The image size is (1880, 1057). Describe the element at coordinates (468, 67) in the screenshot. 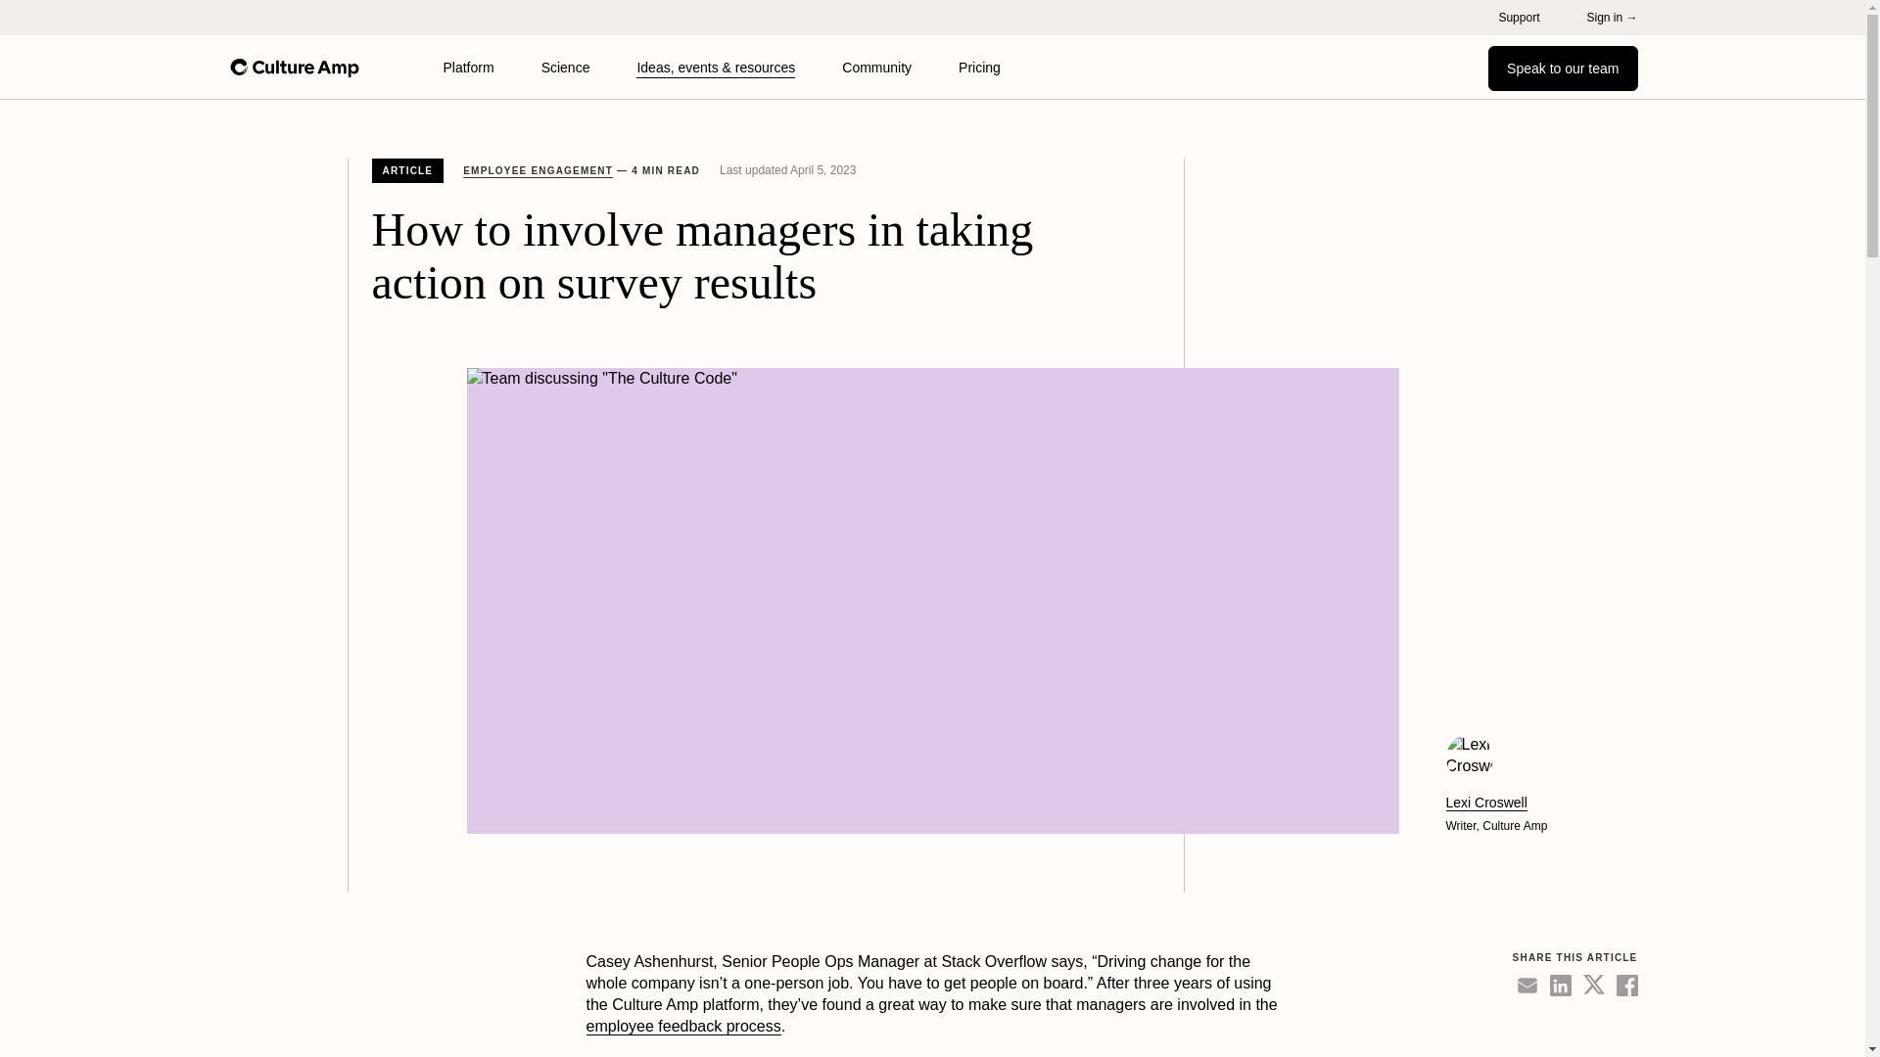

I see `Platform` at that location.